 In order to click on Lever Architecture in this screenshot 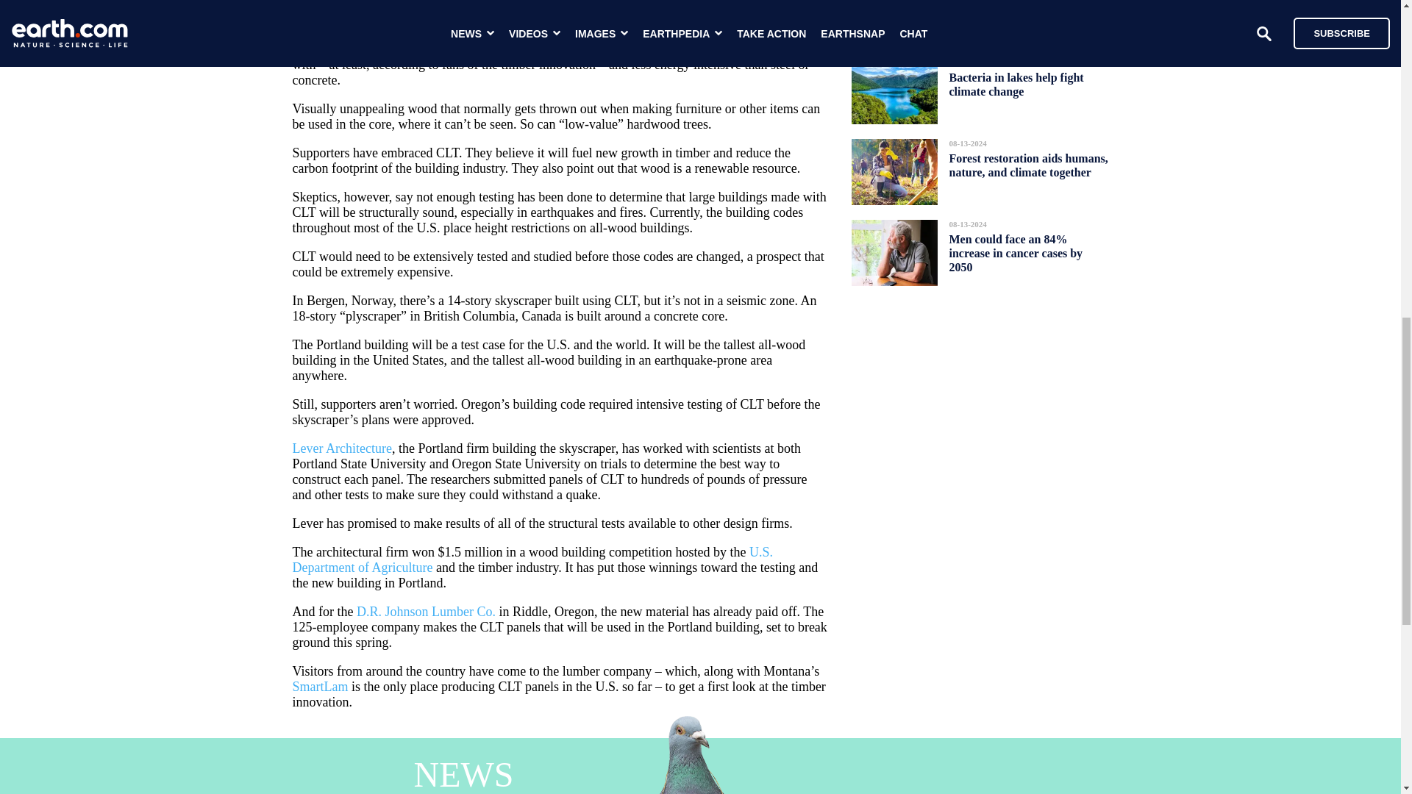, I will do `click(342, 448)`.